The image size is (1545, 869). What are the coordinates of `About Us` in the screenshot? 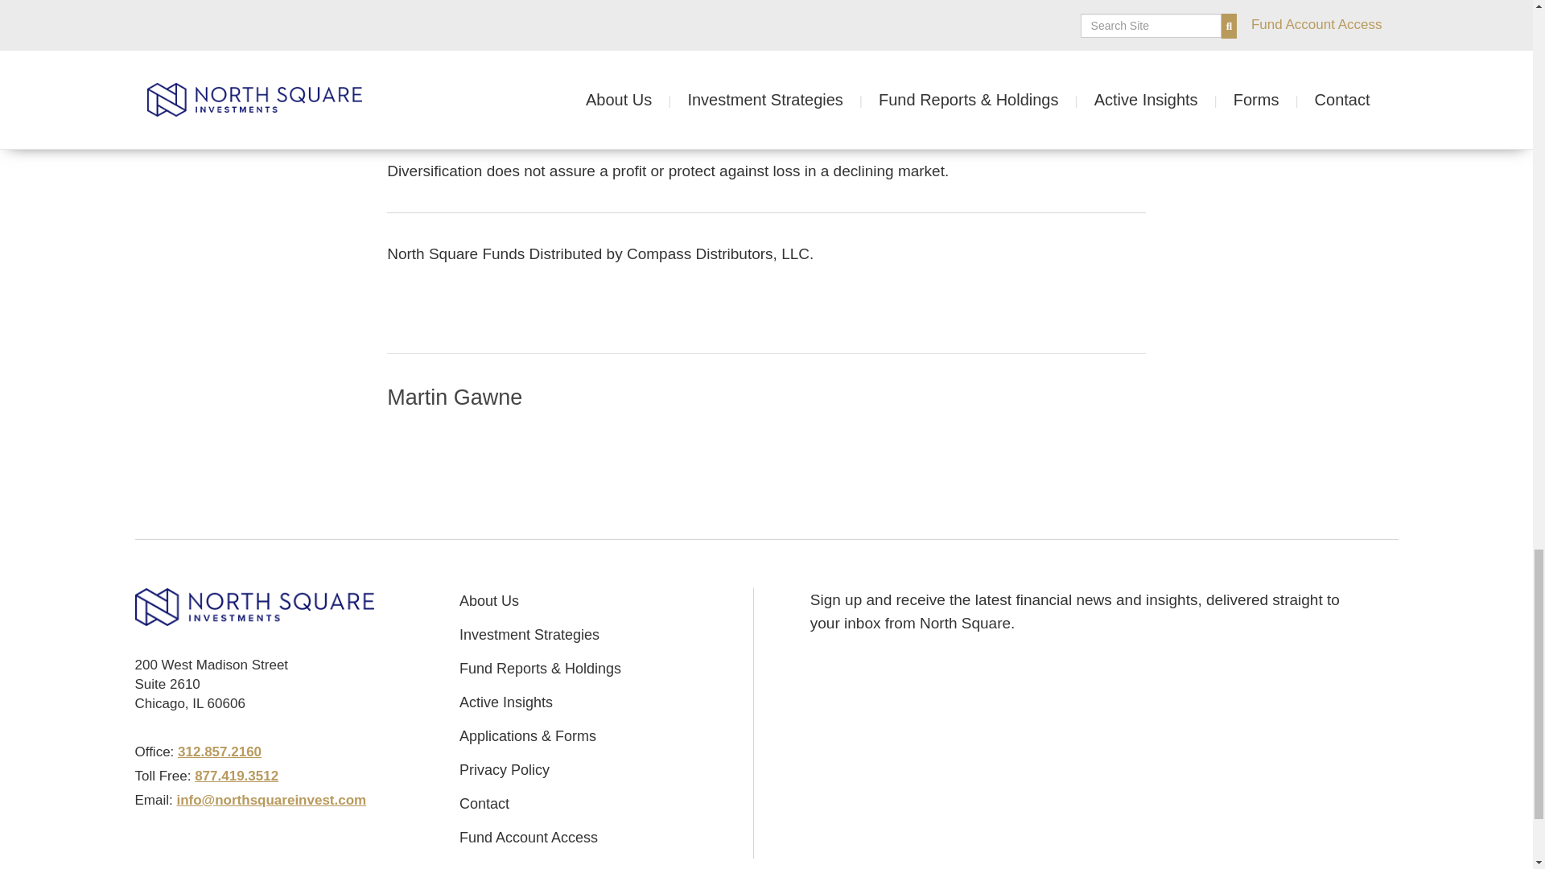 It's located at (489, 601).